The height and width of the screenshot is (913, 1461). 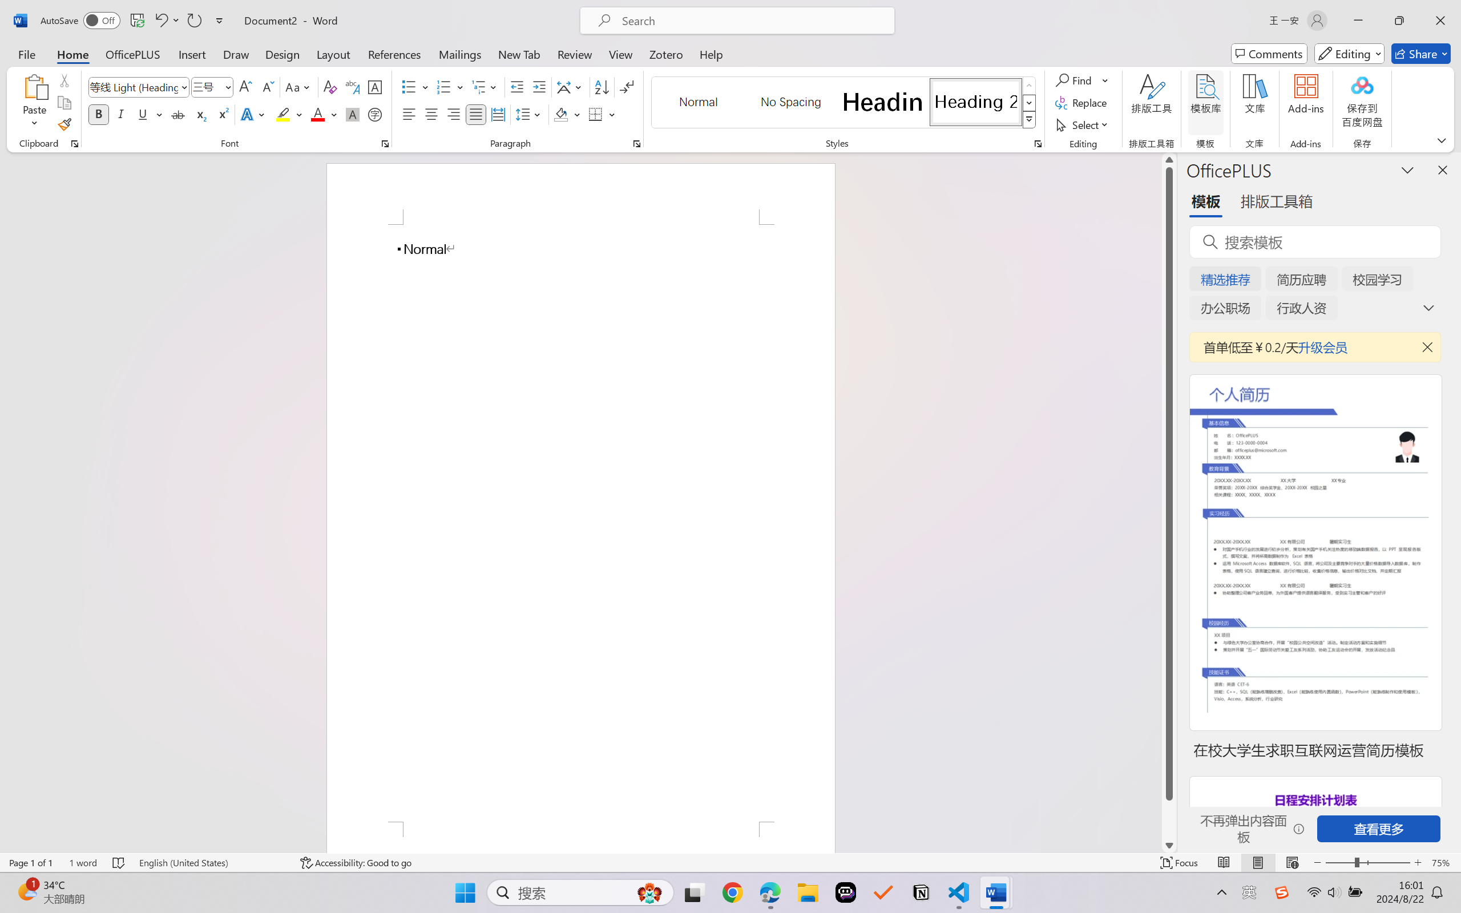 What do you see at coordinates (200, 114) in the screenshot?
I see `Subscript` at bounding box center [200, 114].